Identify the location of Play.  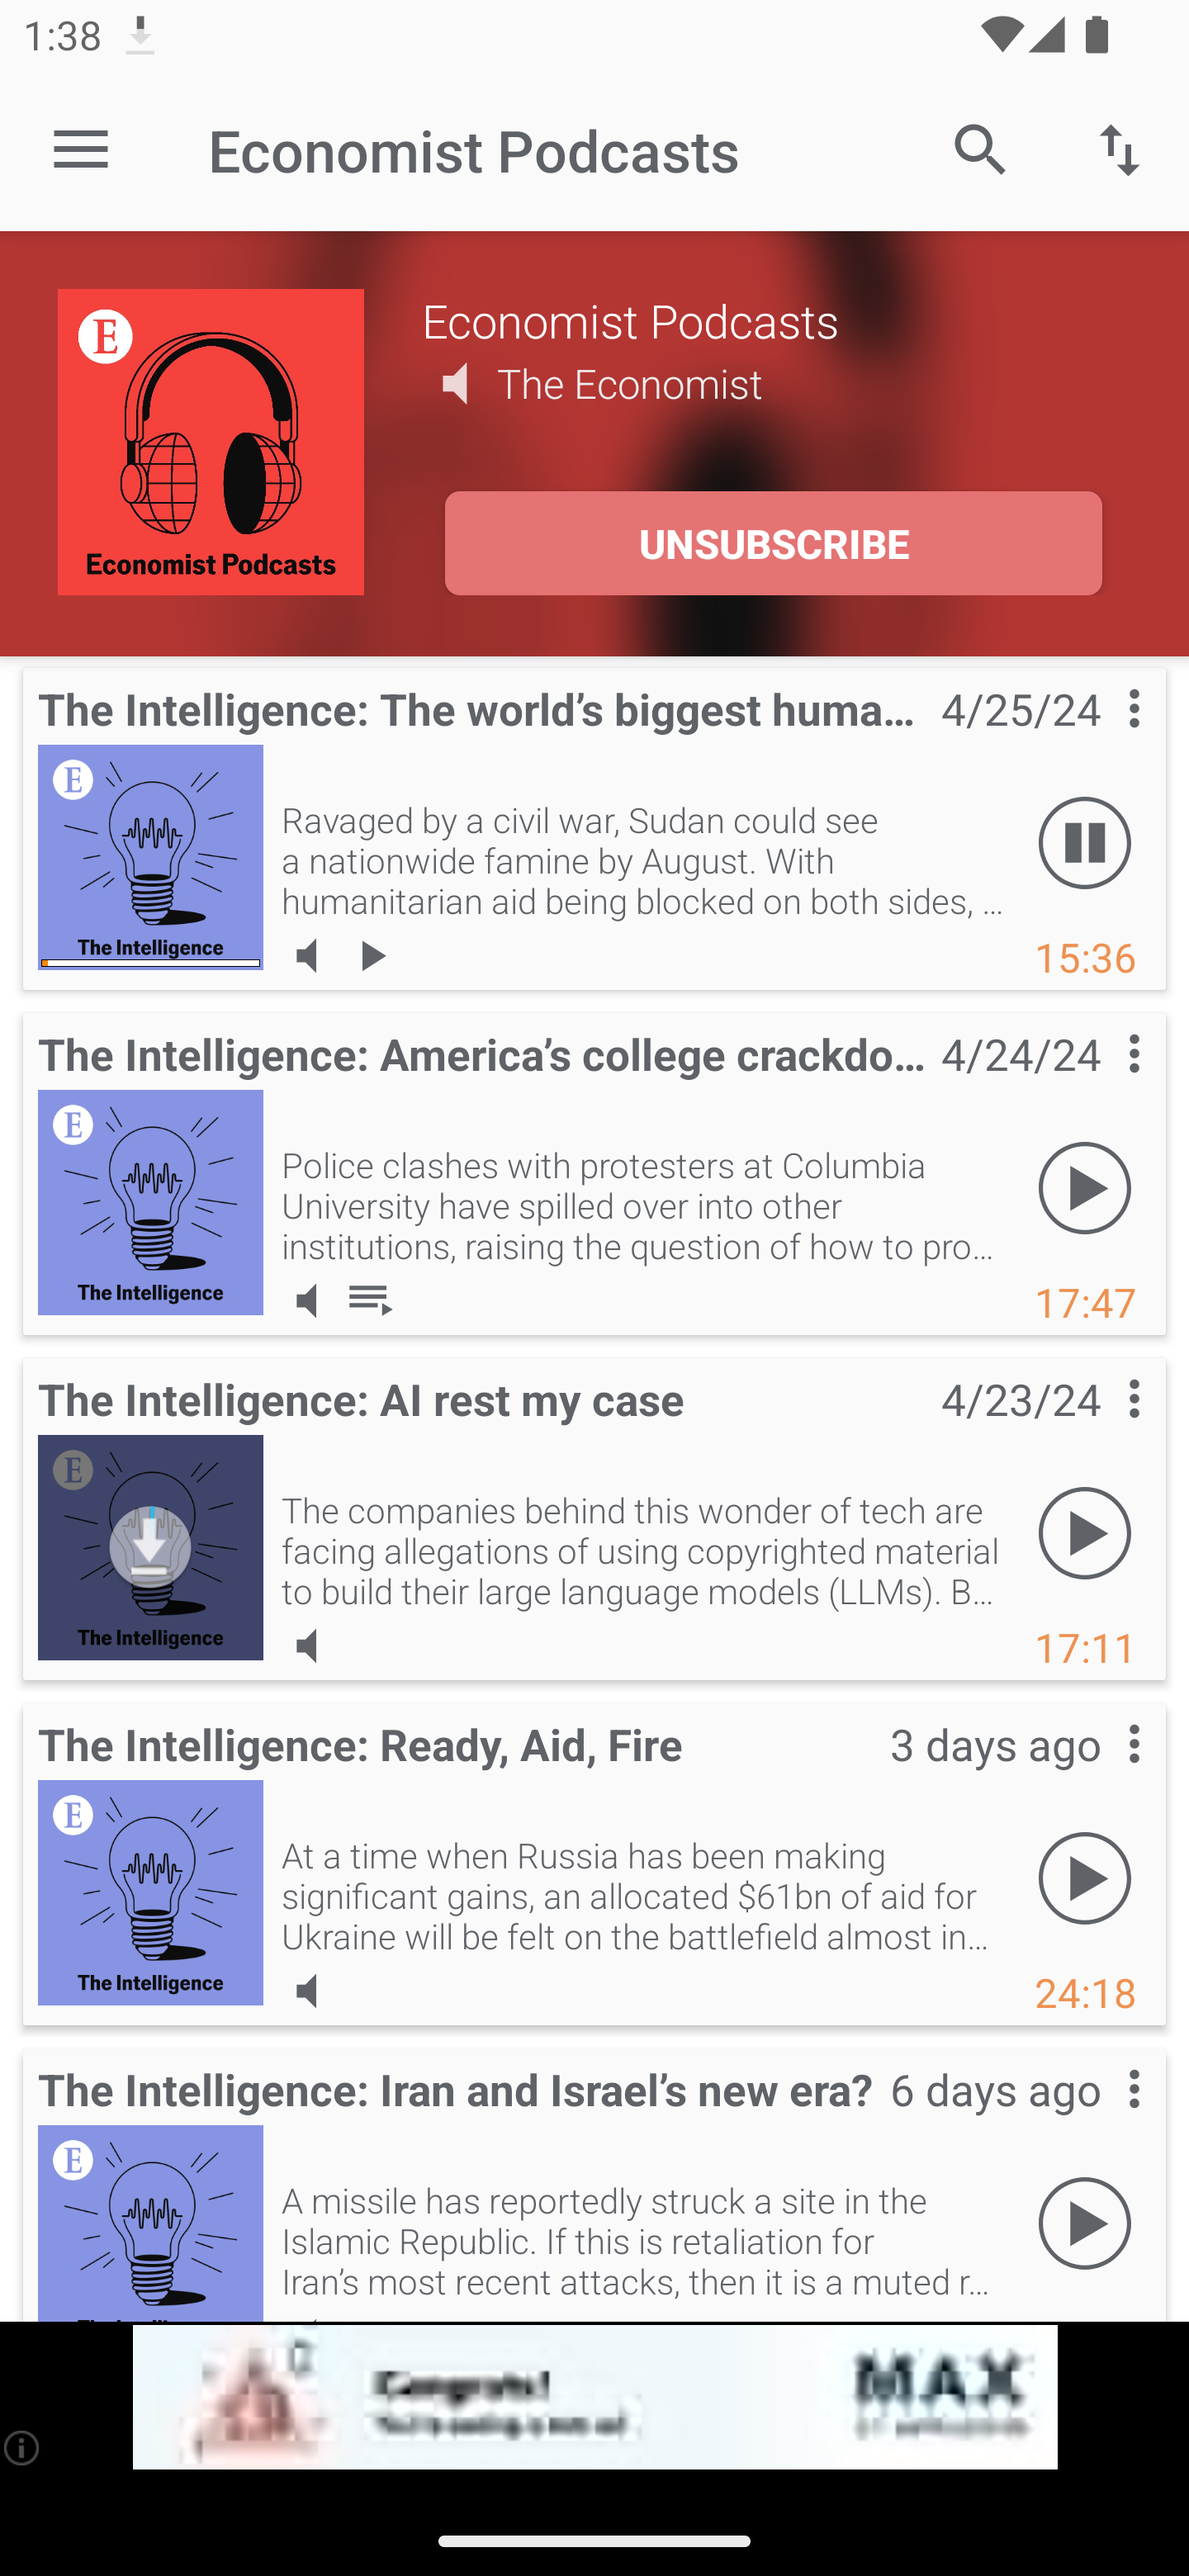
(1085, 1879).